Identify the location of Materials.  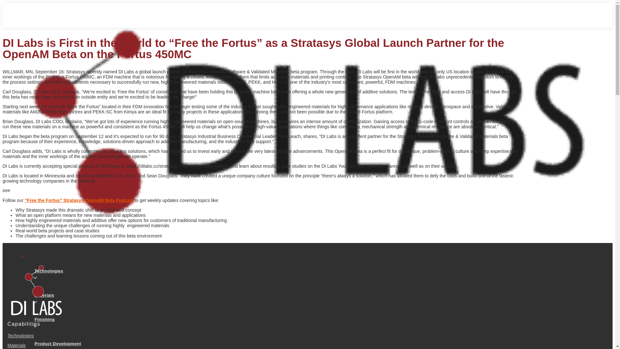
(65, 298).